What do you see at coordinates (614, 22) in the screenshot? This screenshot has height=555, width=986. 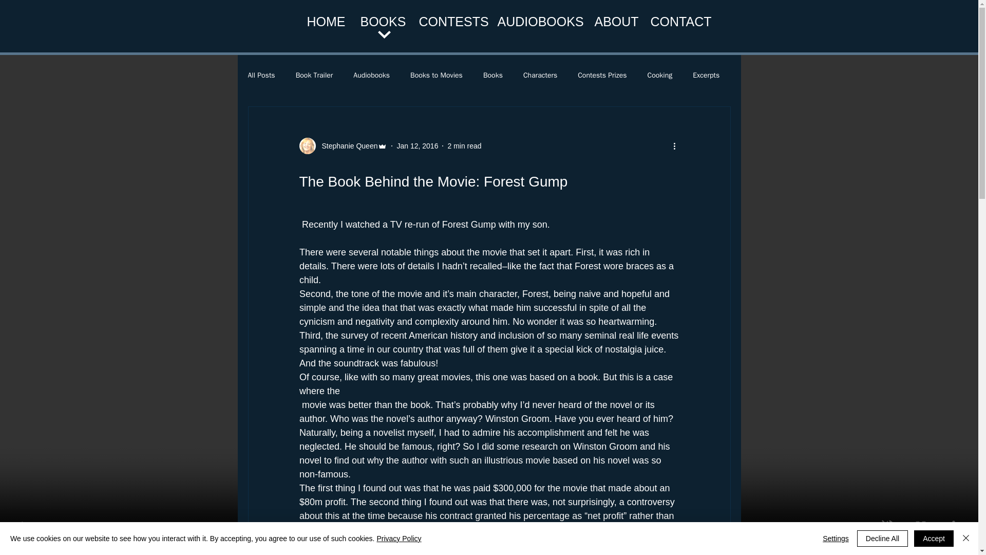 I see `ABOUT` at bounding box center [614, 22].